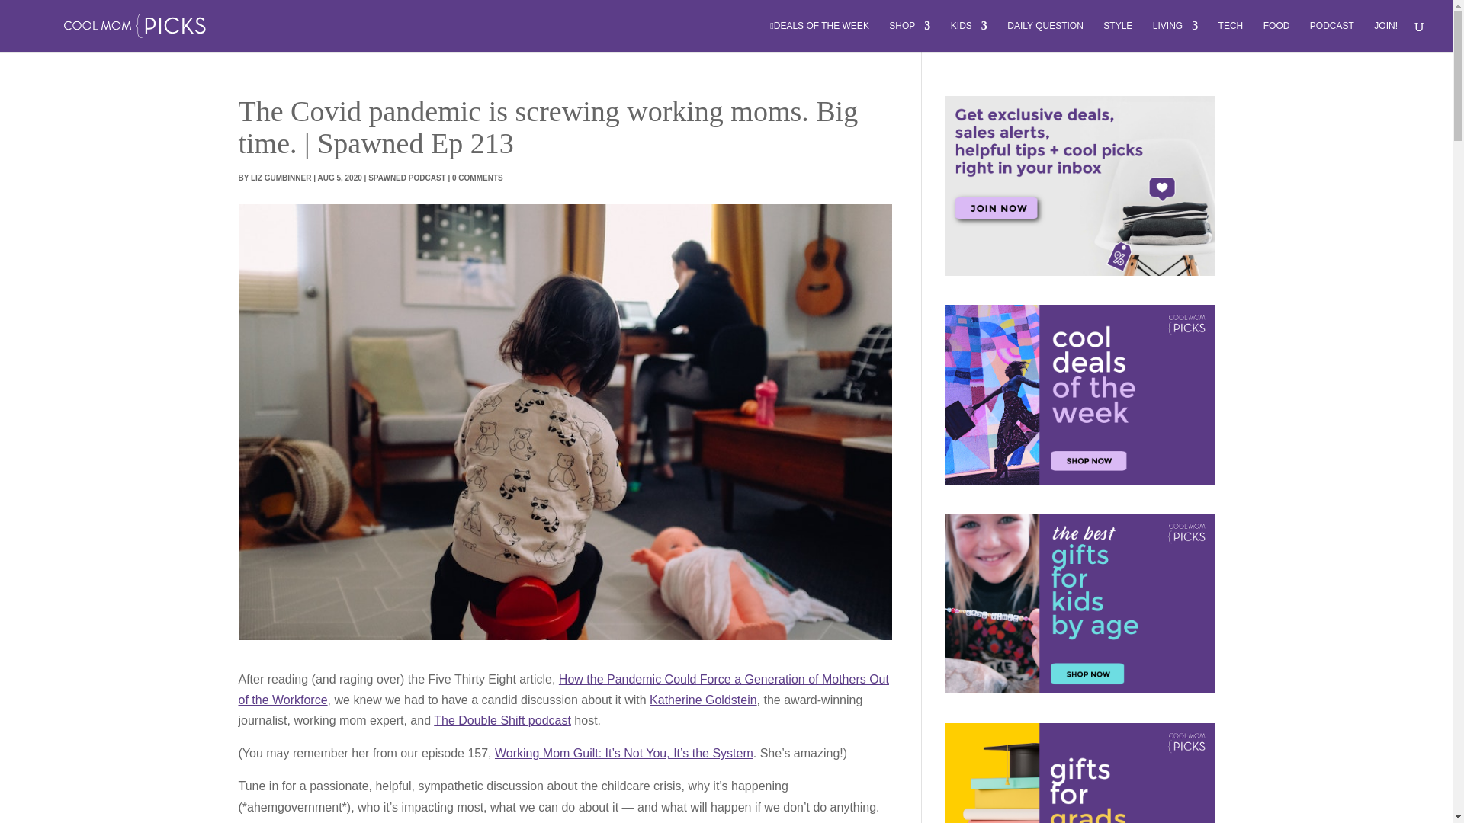 This screenshot has height=823, width=1464. I want to click on SHOP, so click(909, 37).